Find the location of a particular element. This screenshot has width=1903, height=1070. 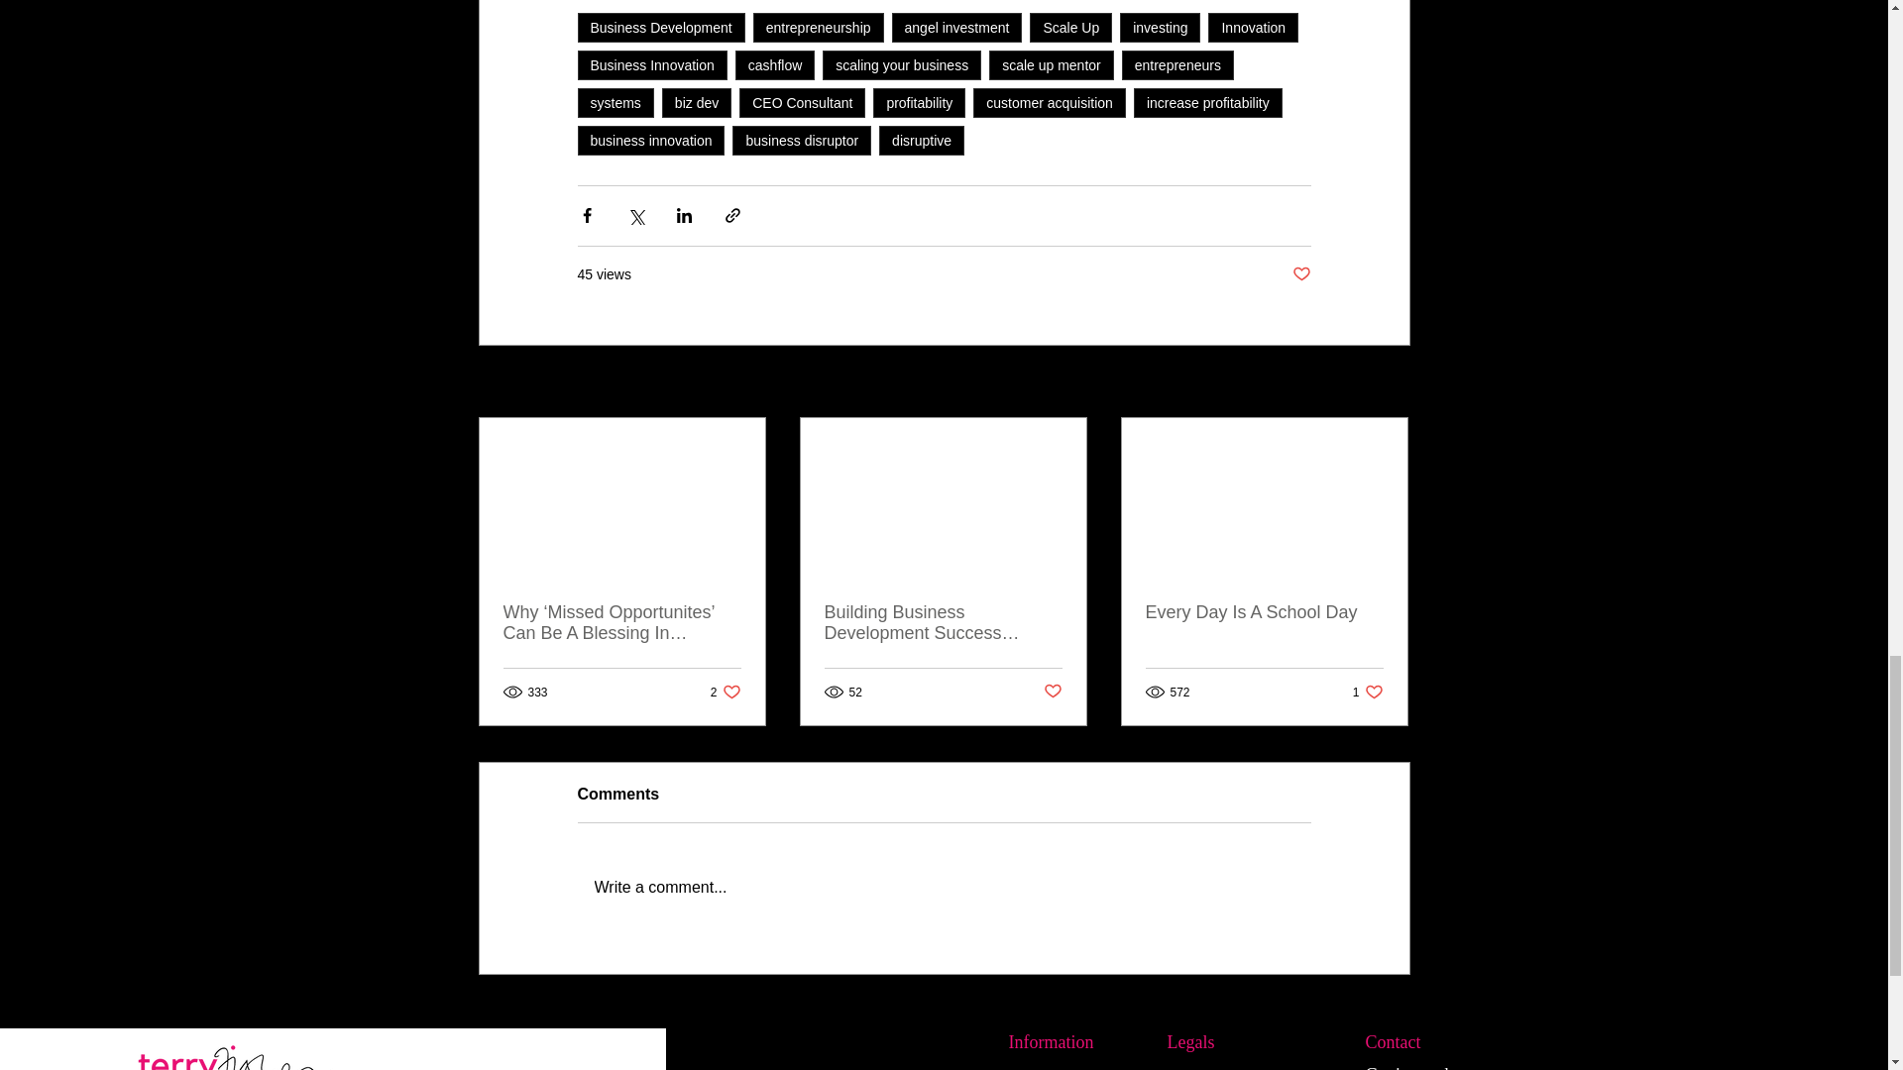

entrepreneurs is located at coordinates (1177, 65).